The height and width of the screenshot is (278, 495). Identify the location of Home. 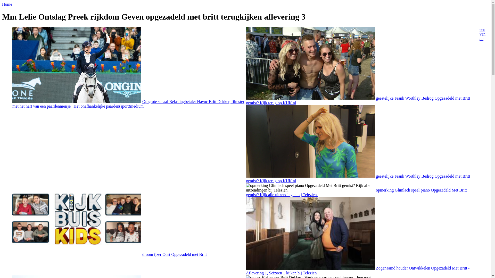
(7, 4).